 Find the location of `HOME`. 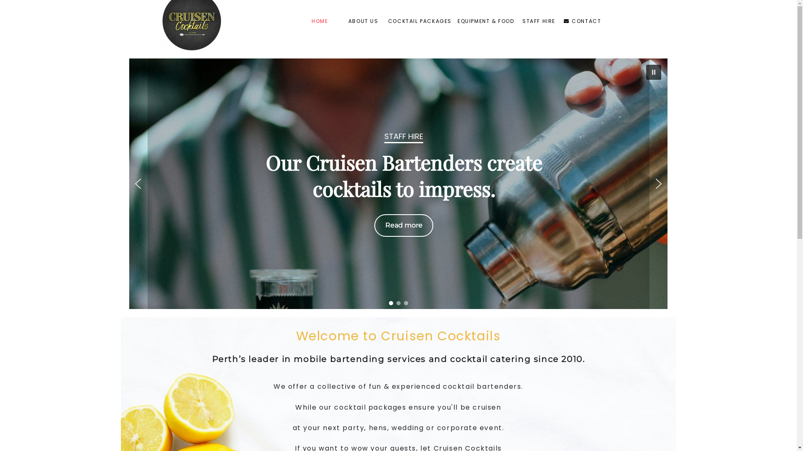

HOME is located at coordinates (320, 22).